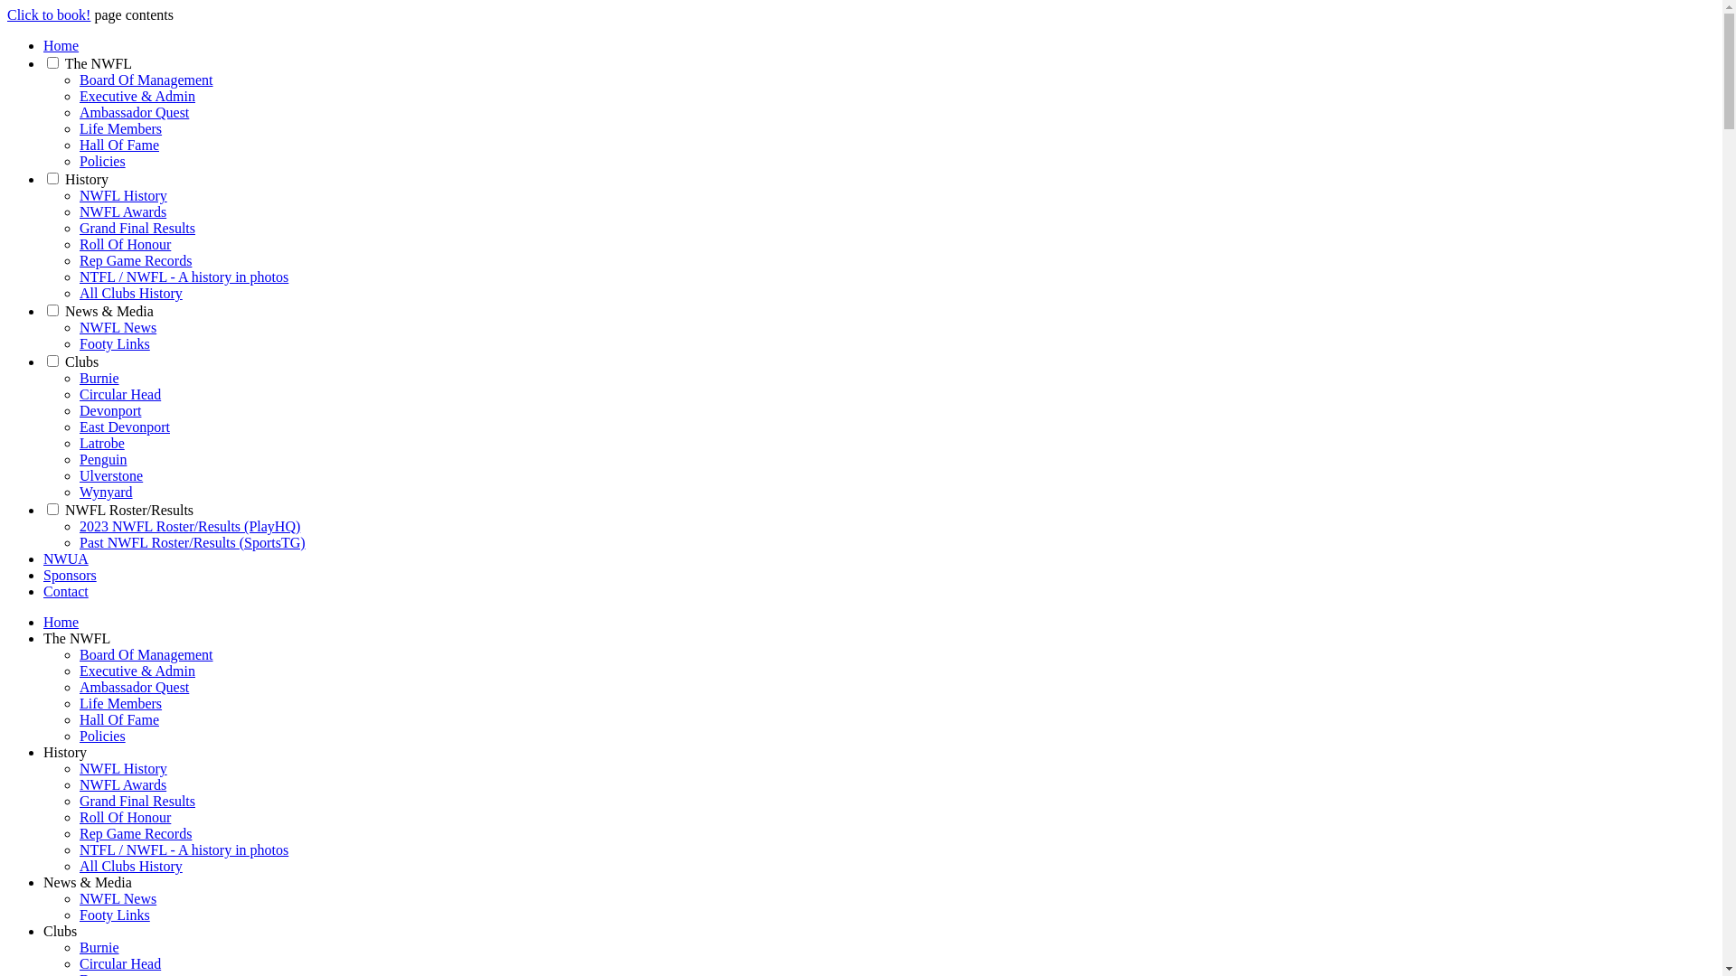  What do you see at coordinates (131, 293) in the screenshot?
I see `All Clubs History` at bounding box center [131, 293].